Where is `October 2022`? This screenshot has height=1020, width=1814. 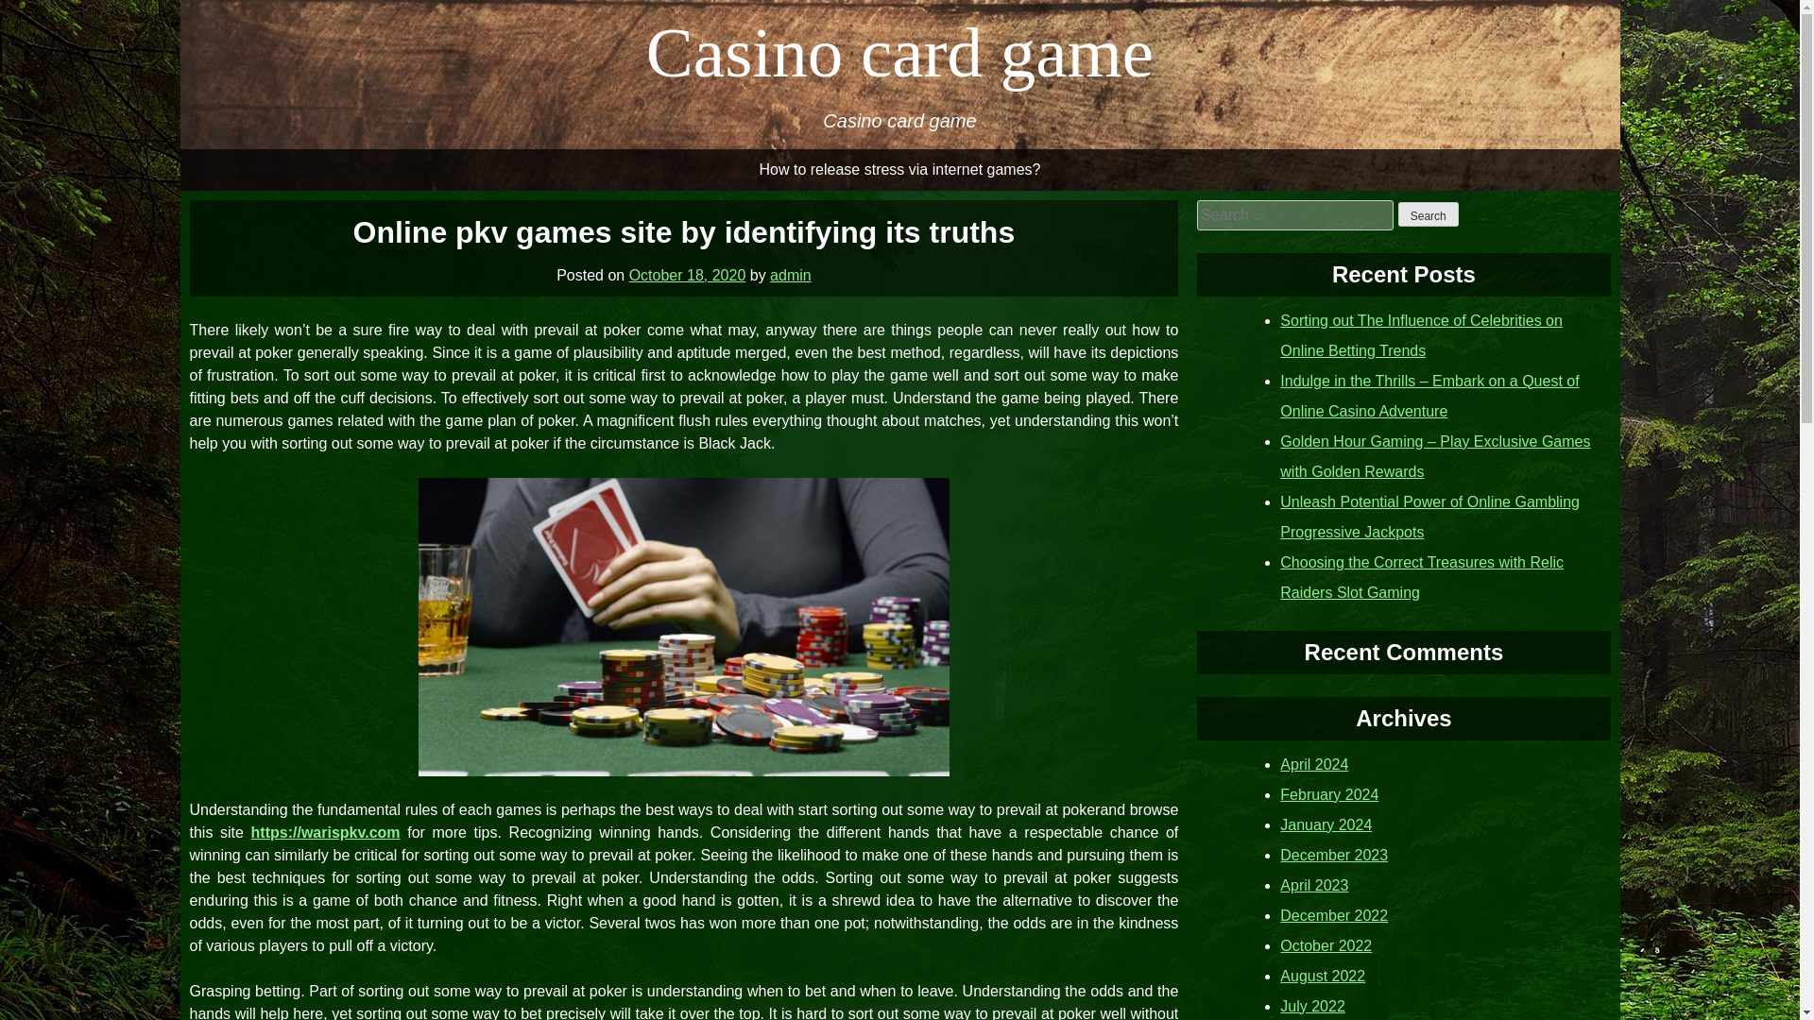
October 2022 is located at coordinates (1326, 944).